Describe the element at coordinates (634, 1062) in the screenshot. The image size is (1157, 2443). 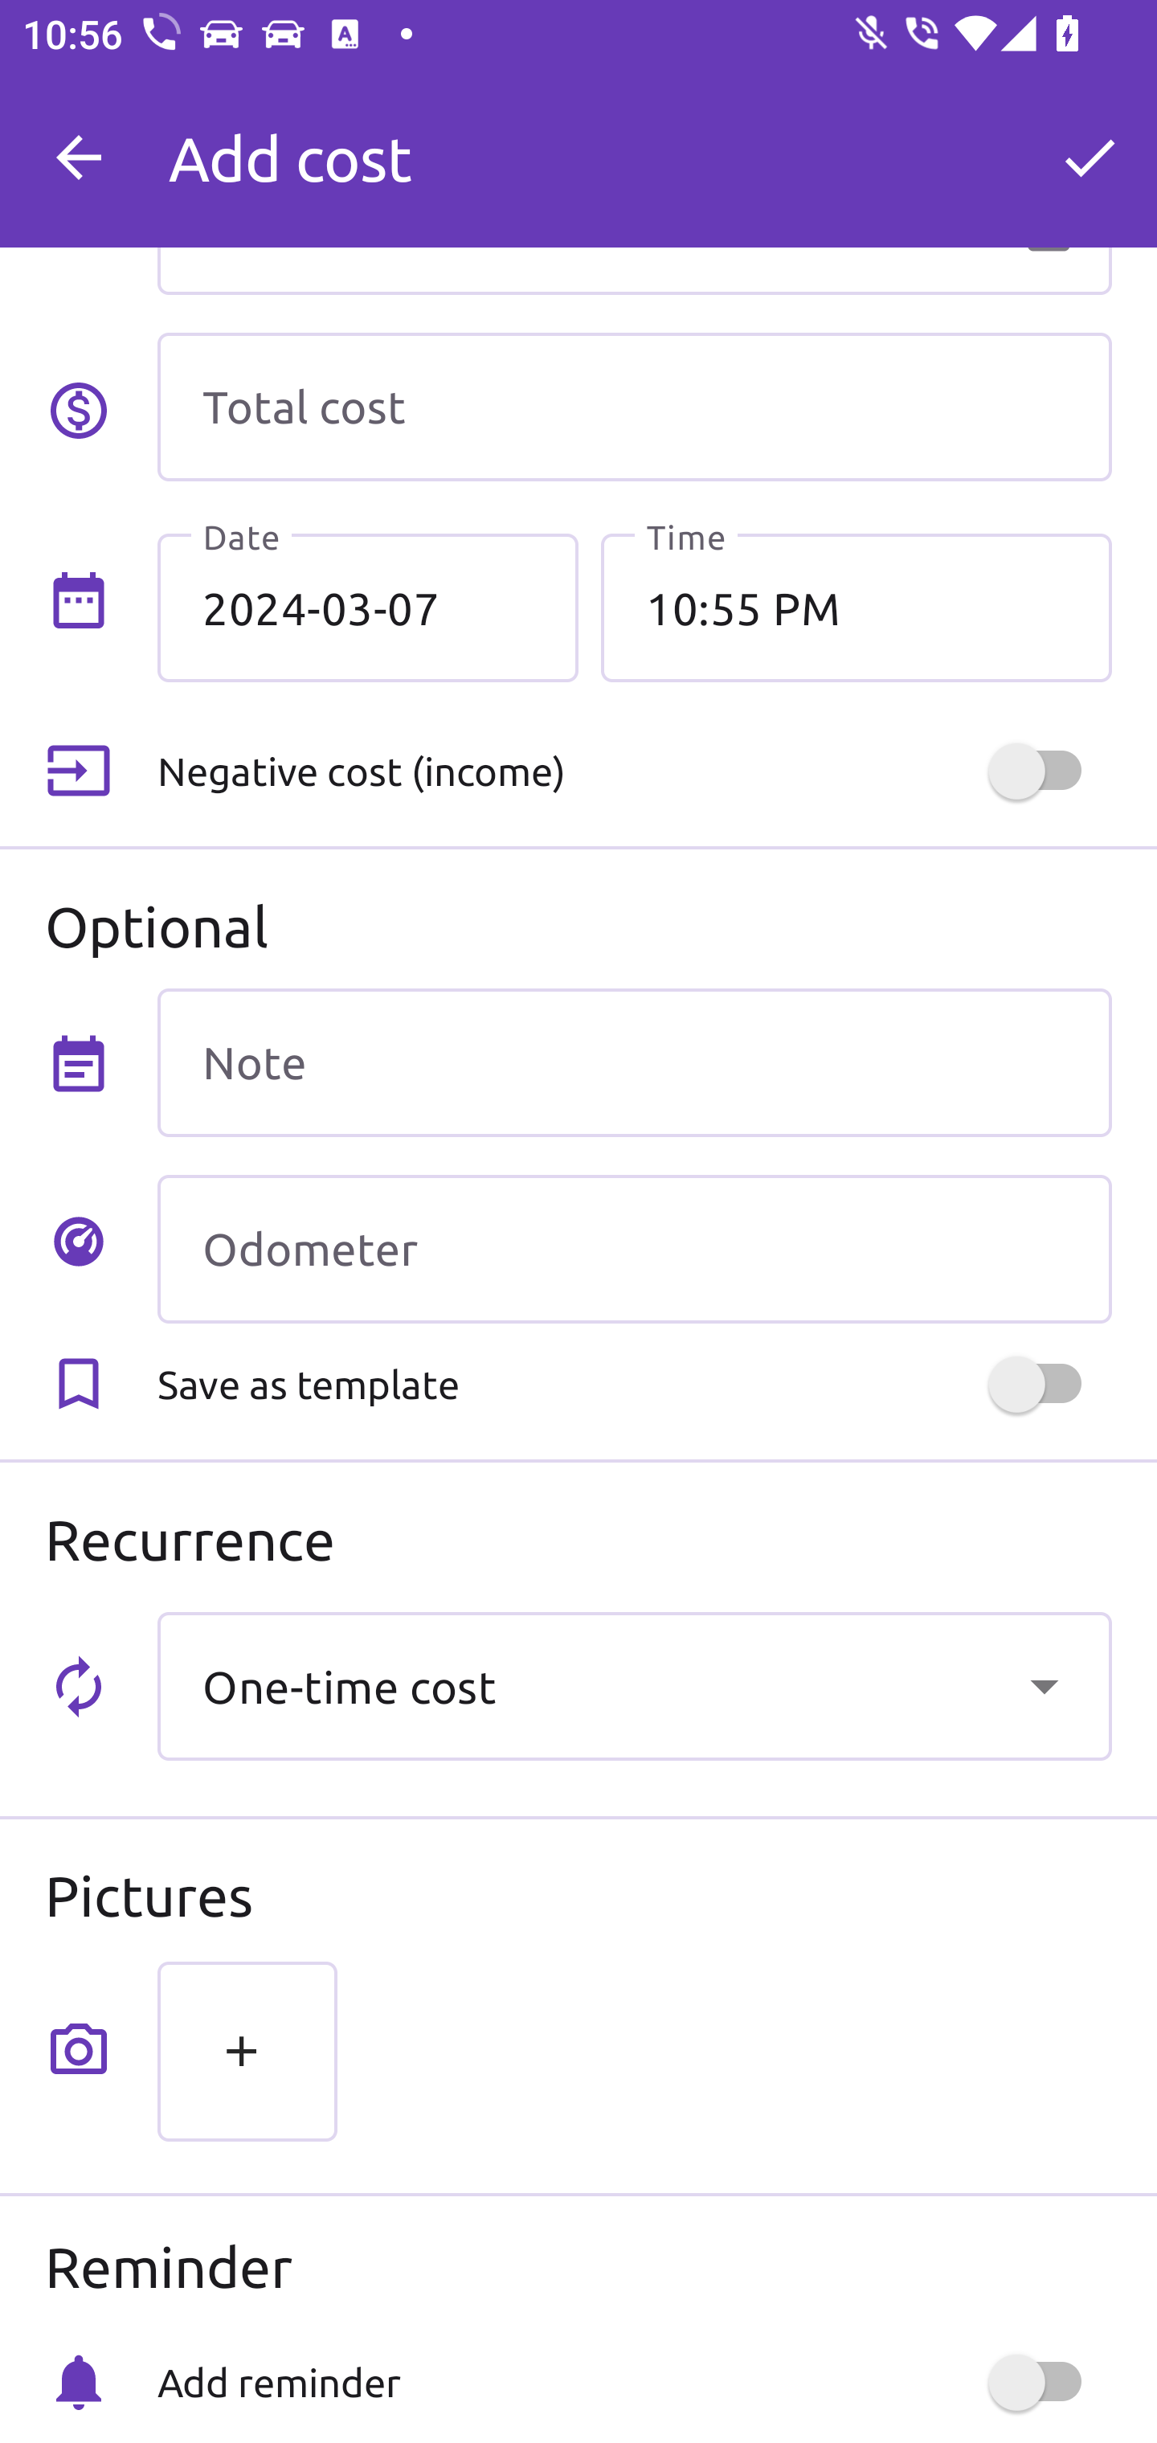
I see `Note` at that location.